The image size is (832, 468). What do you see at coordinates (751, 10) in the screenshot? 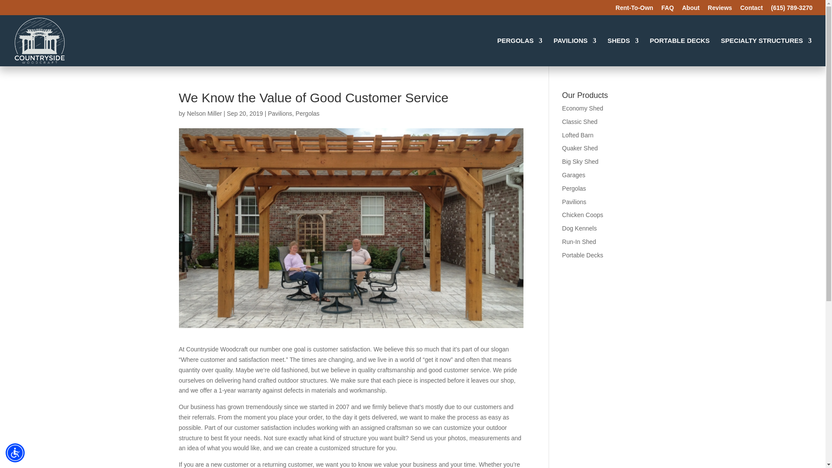
I see `Contact` at bounding box center [751, 10].